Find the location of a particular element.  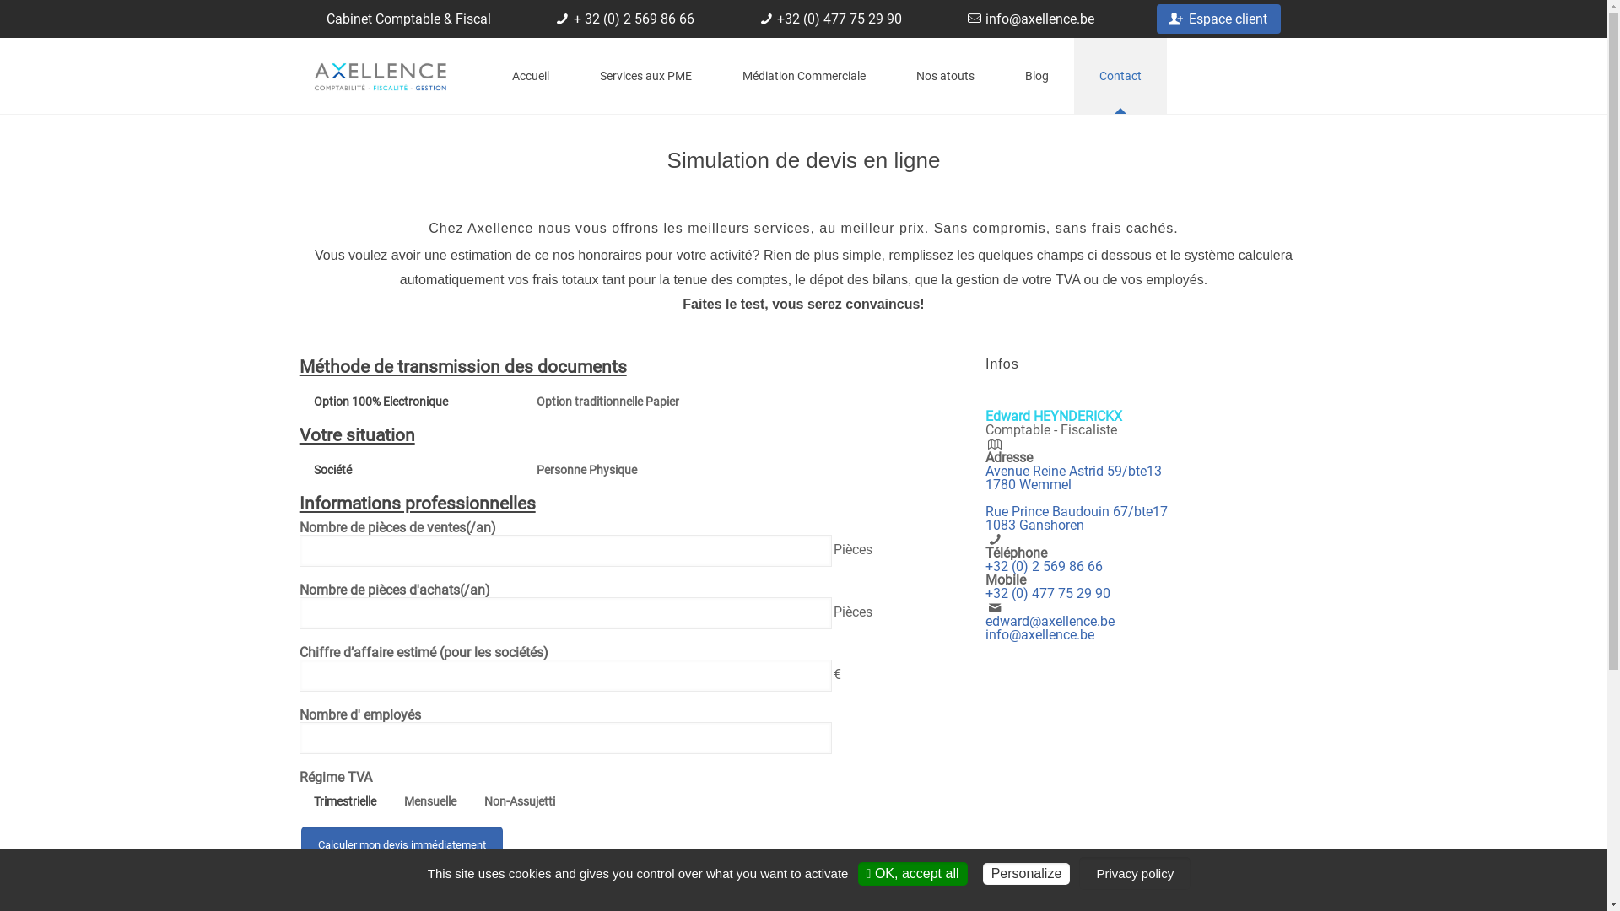

Contact is located at coordinates (1120, 76).